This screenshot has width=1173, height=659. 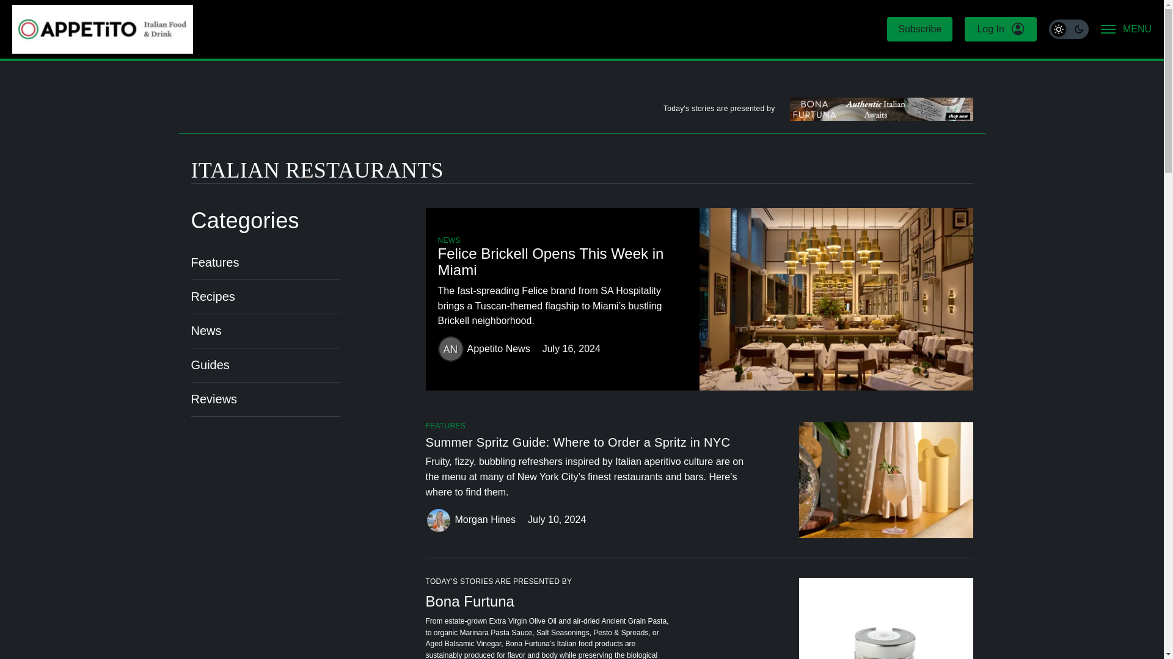 I want to click on NEWS, so click(x=448, y=240).